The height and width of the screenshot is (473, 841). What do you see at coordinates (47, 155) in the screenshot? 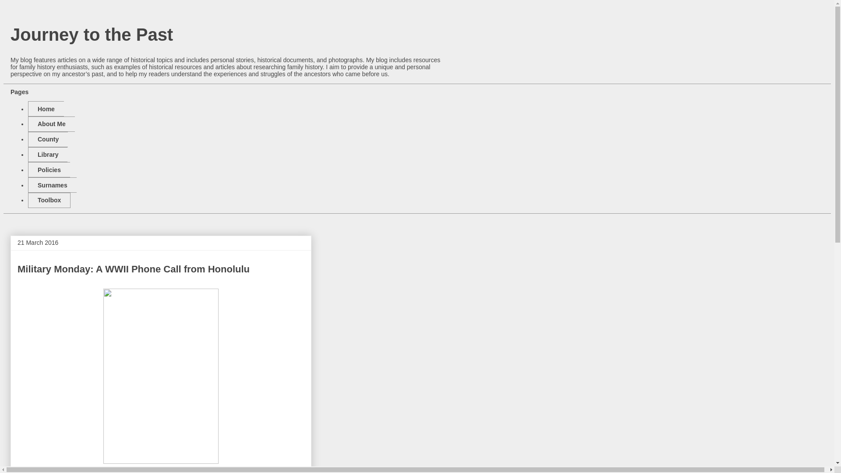
I see `Library` at bounding box center [47, 155].